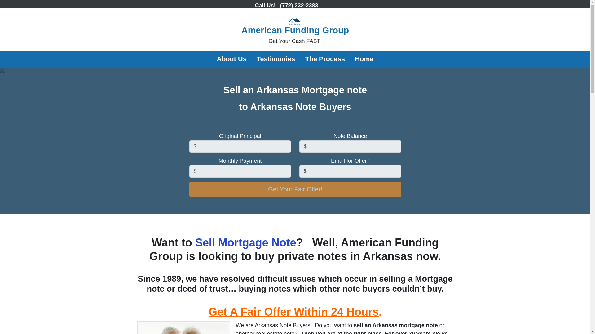 This screenshot has height=334, width=595. What do you see at coordinates (295, 32) in the screenshot?
I see `Get Your Fair Offer!` at bounding box center [295, 32].